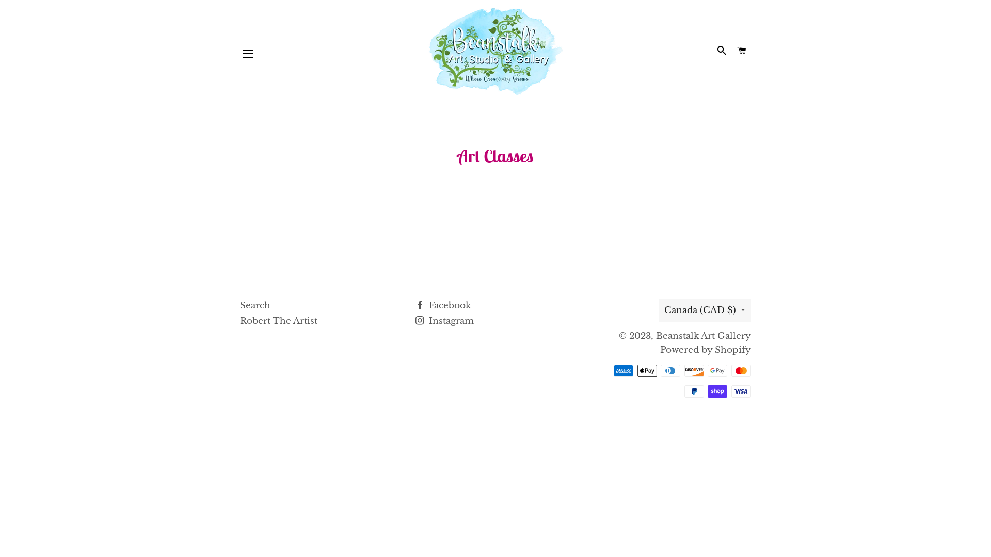  Describe the element at coordinates (443, 305) in the screenshot. I see `Facebook` at that location.